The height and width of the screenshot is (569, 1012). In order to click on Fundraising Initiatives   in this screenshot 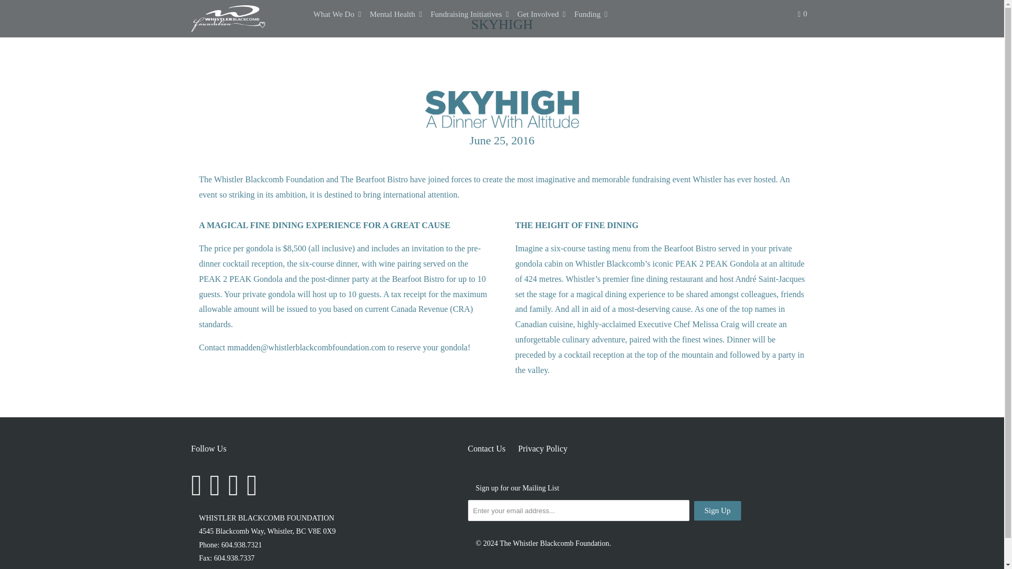, I will do `click(470, 14)`.